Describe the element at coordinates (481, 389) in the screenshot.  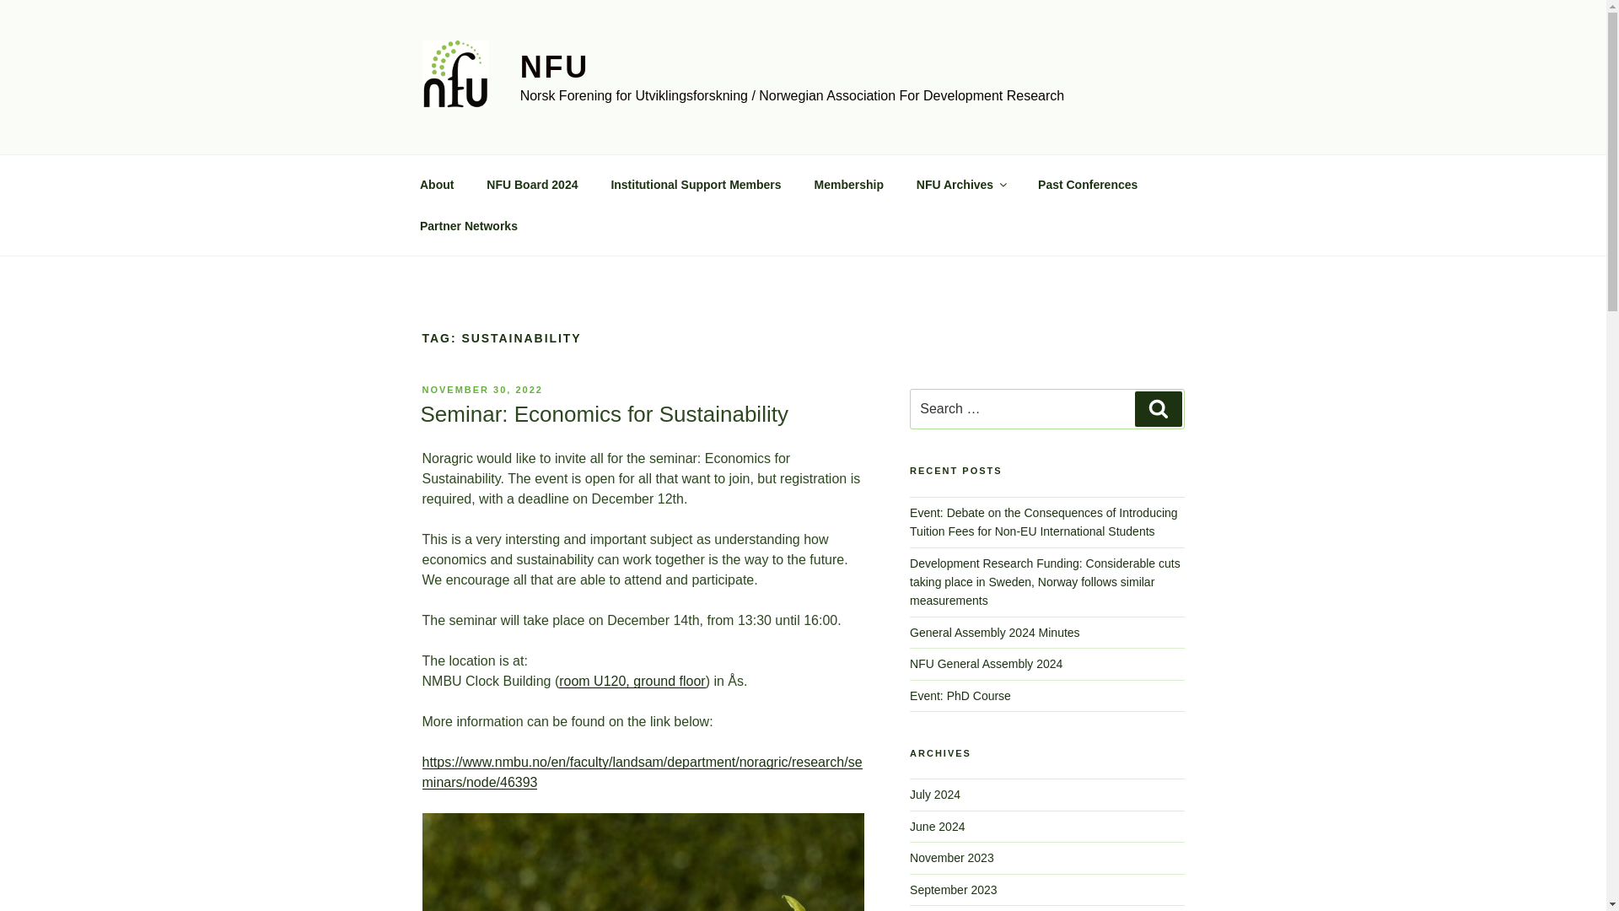
I see `NOVEMBER 30, 2022` at that location.